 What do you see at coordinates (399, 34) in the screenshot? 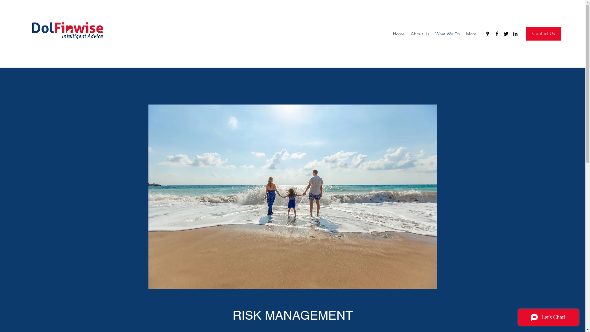
I see `Home` at bounding box center [399, 34].